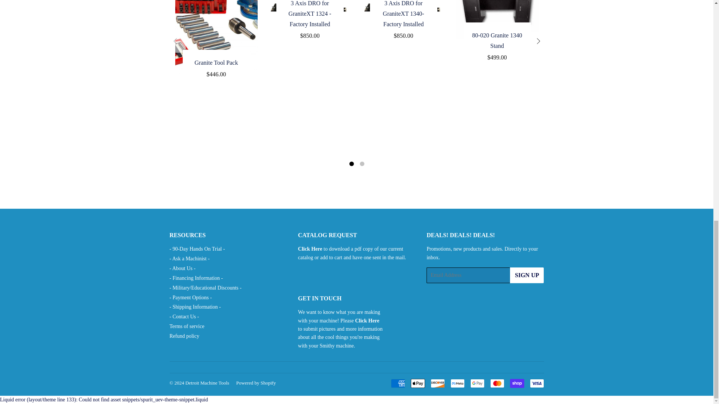 The height and width of the screenshot is (404, 719). I want to click on Picture Submission of Projects Made on a Smithy, so click(367, 320).